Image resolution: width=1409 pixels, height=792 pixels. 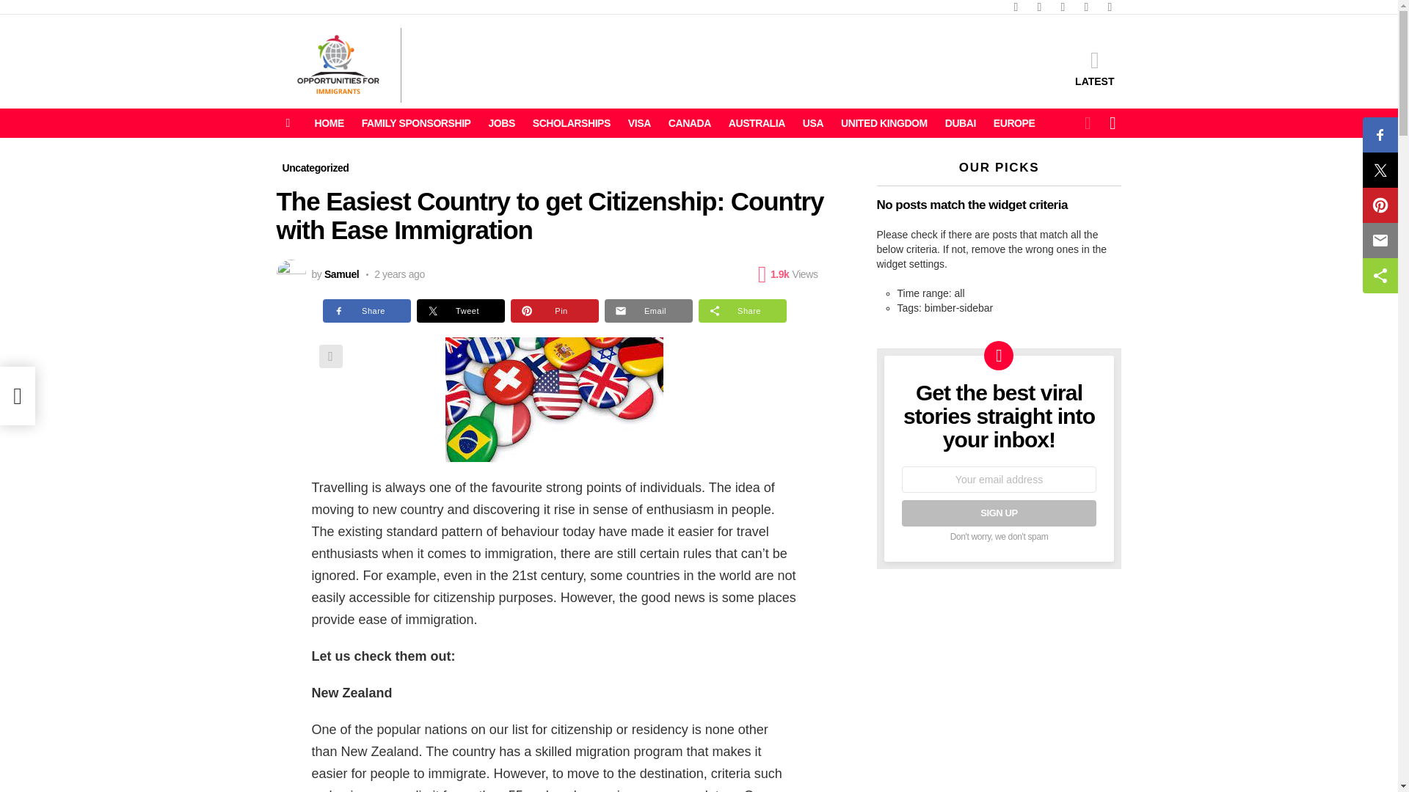 I want to click on VISA, so click(x=639, y=123).